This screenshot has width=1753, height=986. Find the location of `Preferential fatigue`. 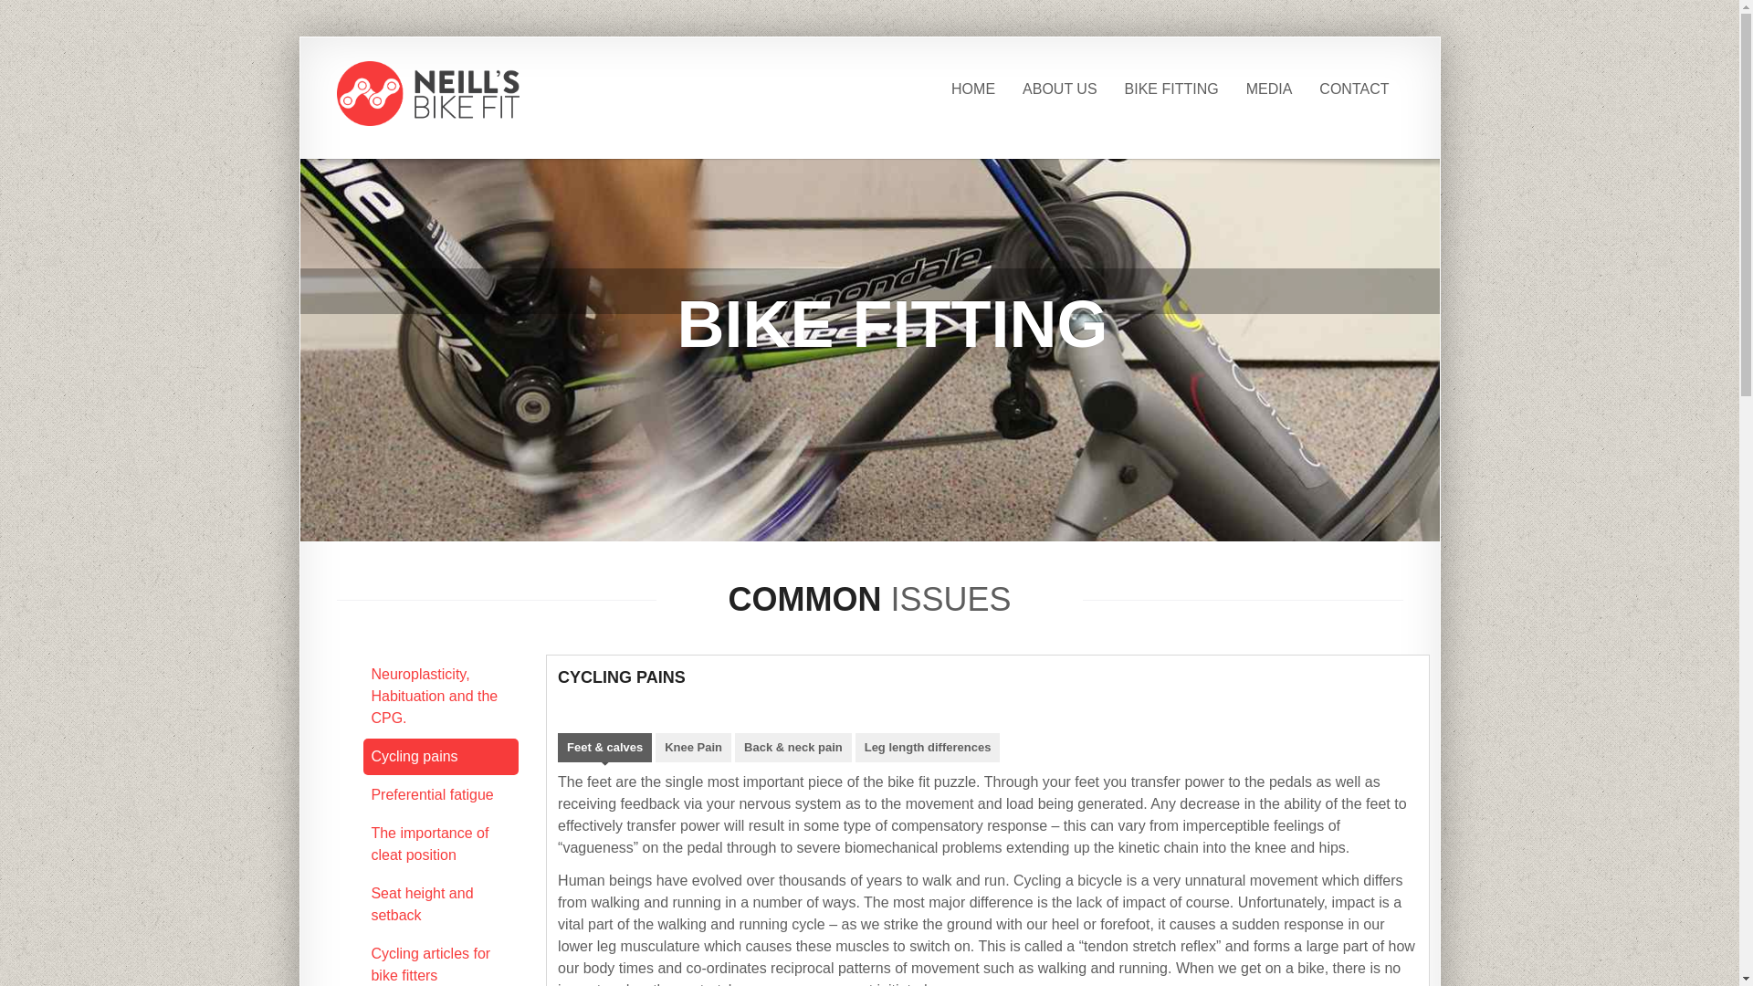

Preferential fatigue is located at coordinates (432, 794).